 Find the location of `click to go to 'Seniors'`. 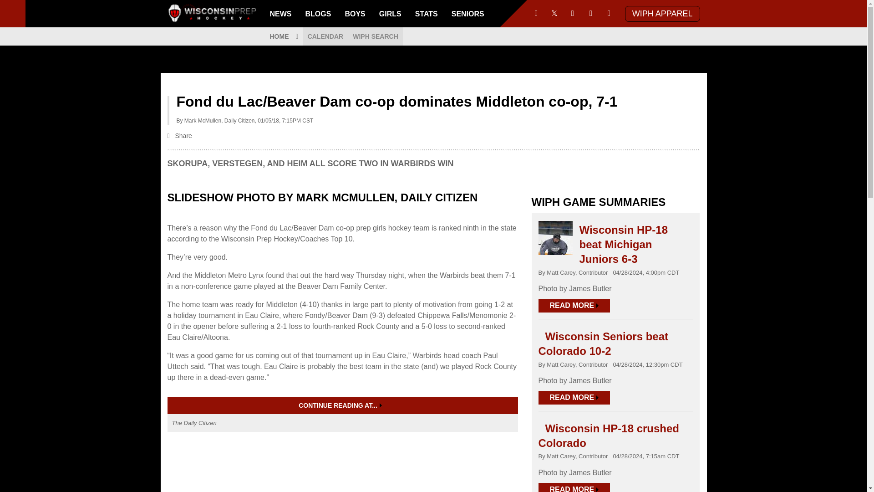

click to go to 'Seniors' is located at coordinates (468, 14).